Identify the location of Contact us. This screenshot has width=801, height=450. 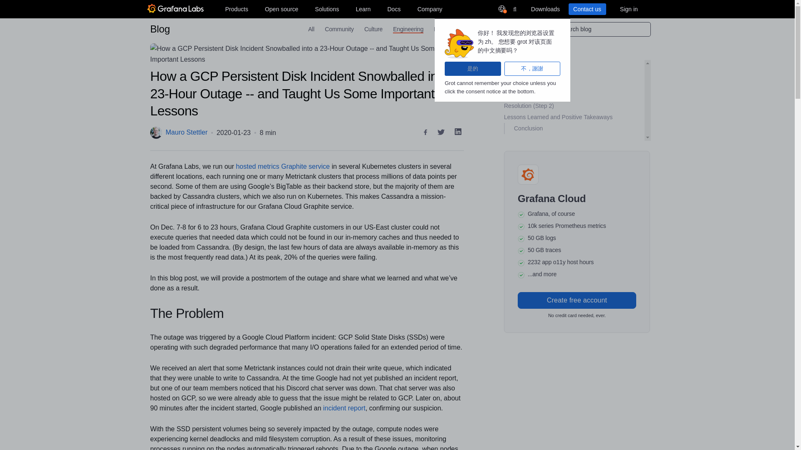
(587, 9).